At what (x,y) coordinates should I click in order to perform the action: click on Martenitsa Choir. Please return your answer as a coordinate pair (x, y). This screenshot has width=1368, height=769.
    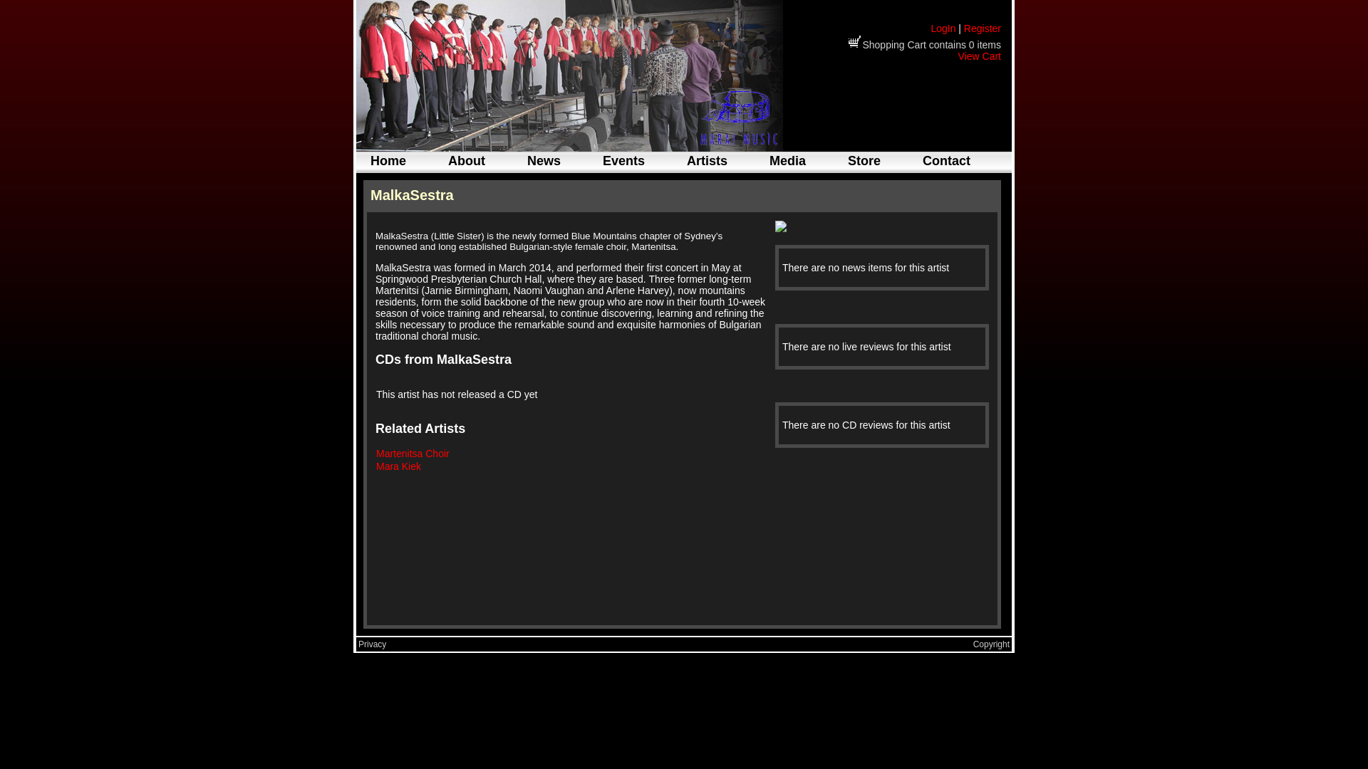
    Looking at the image, I should click on (413, 454).